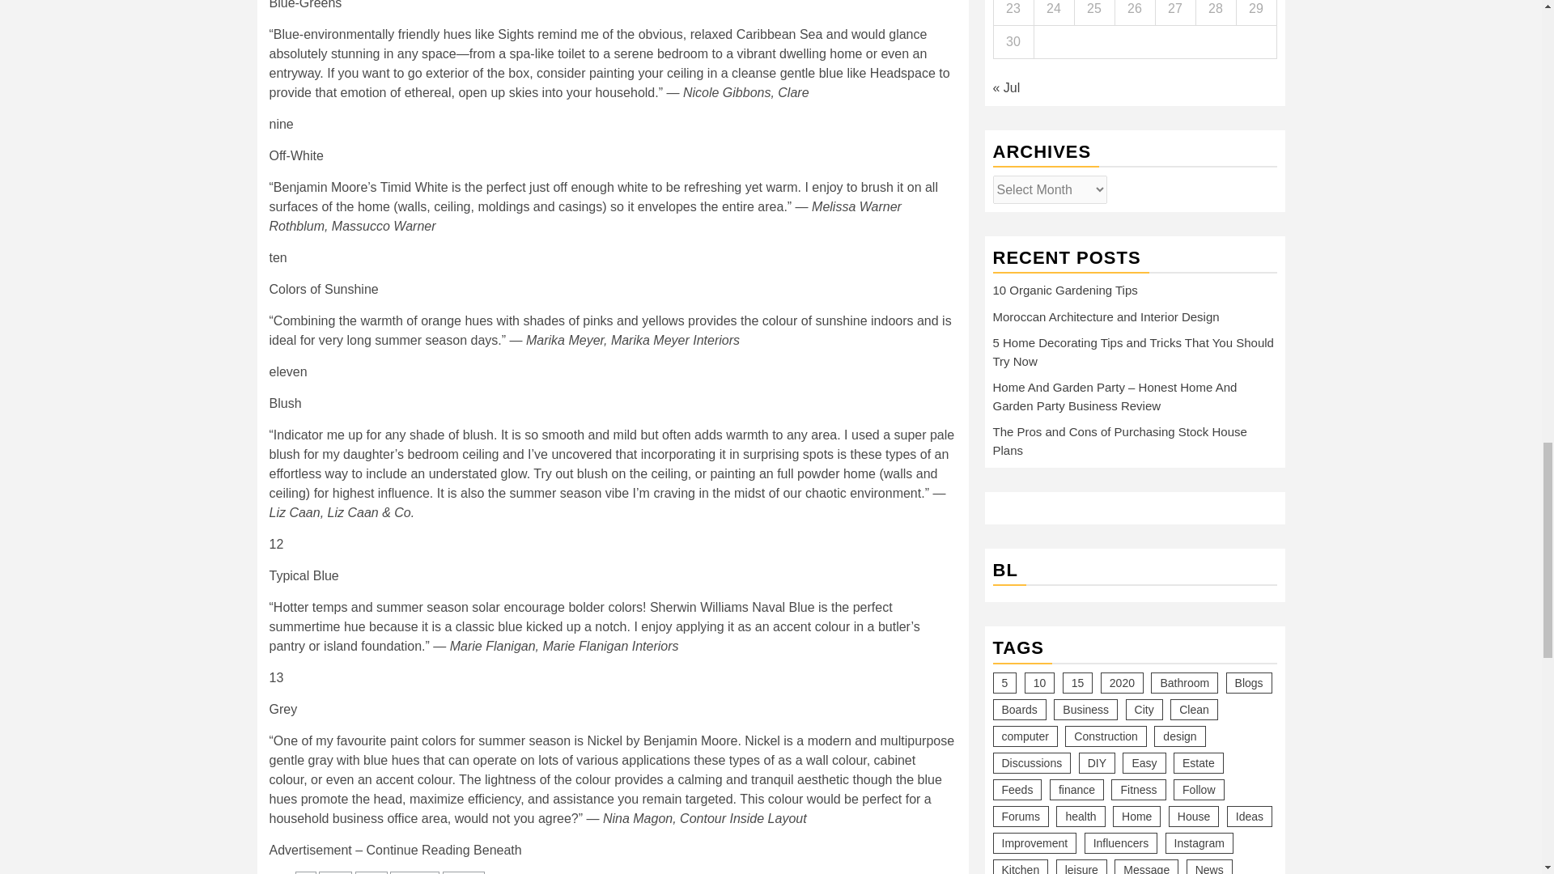  What do you see at coordinates (306, 872) in the screenshot?
I see `13` at bounding box center [306, 872].